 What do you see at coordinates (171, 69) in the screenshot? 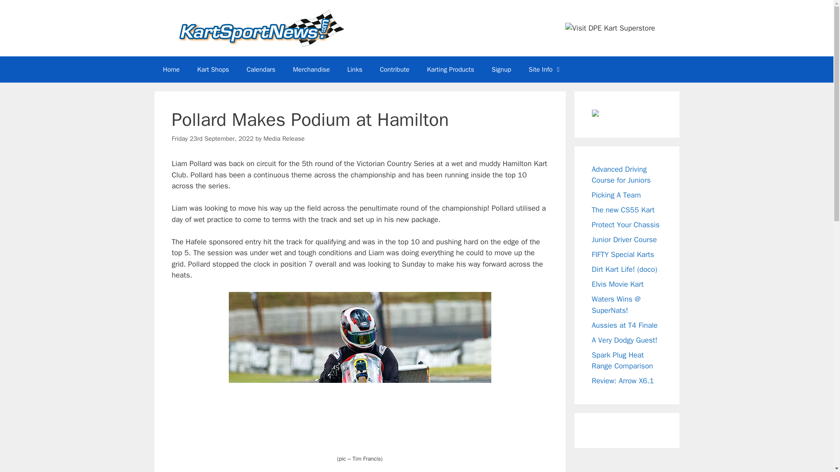
I see `Home` at bounding box center [171, 69].